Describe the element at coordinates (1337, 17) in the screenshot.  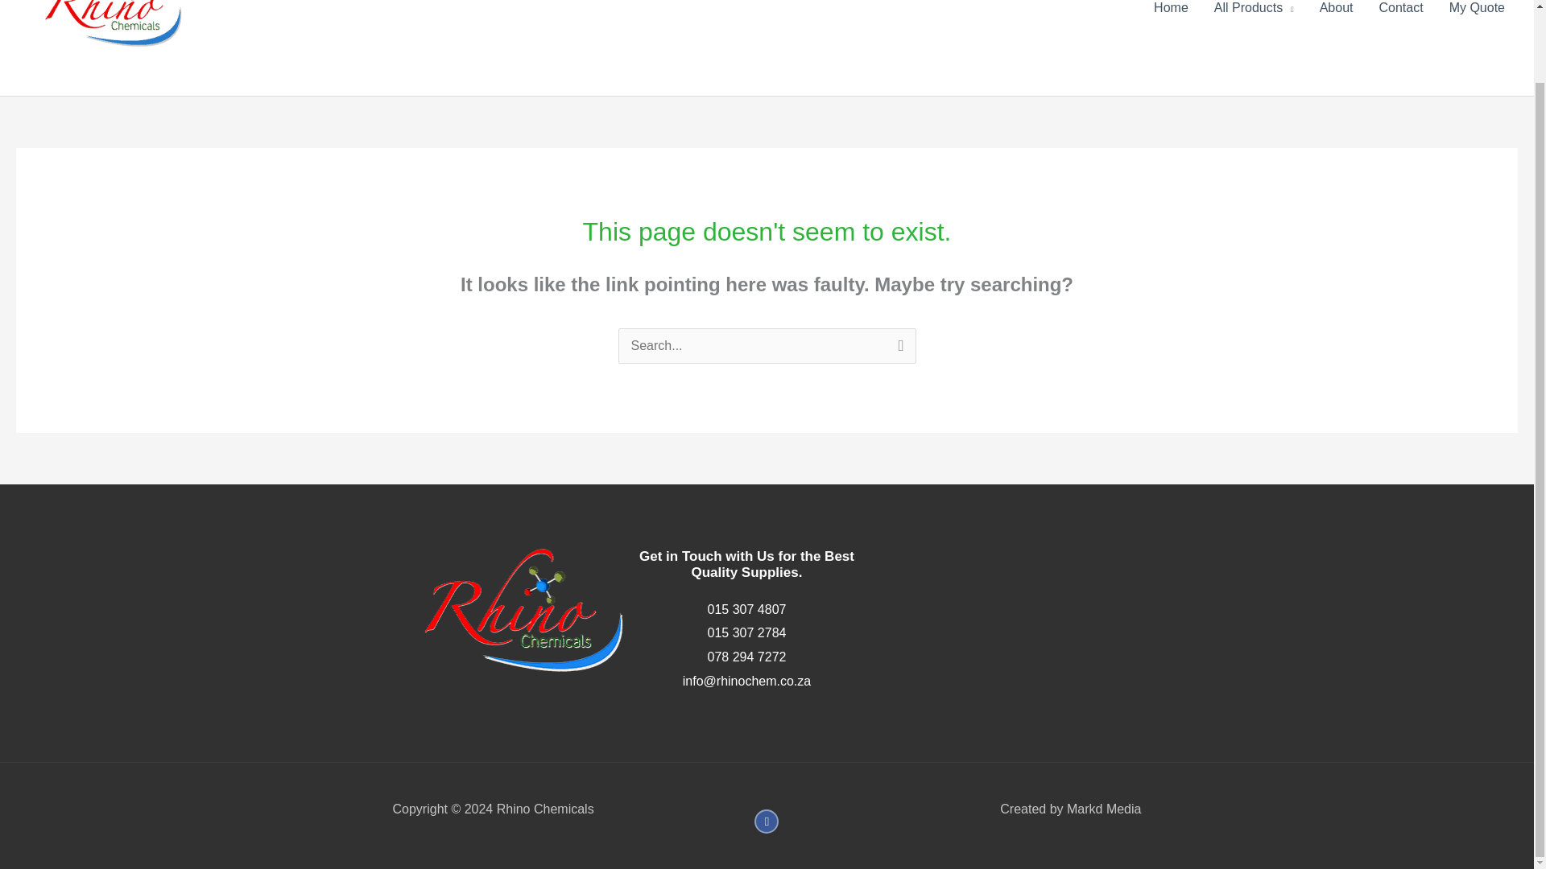
I see `About` at that location.